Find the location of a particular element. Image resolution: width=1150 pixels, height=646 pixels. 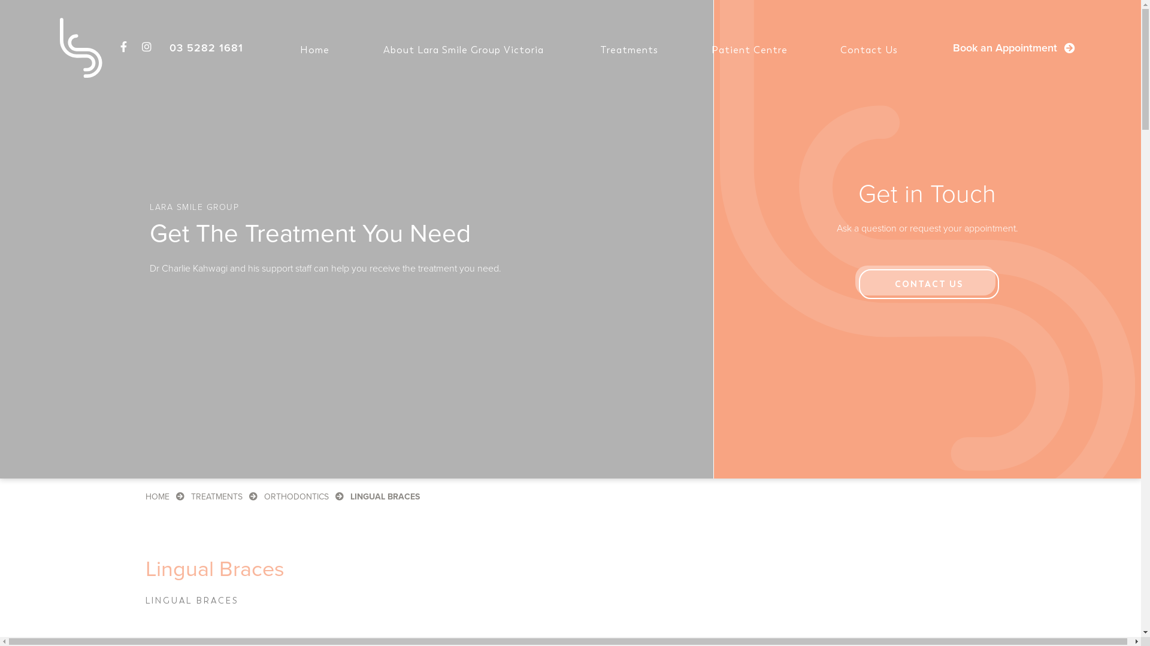

HOME is located at coordinates (157, 496).